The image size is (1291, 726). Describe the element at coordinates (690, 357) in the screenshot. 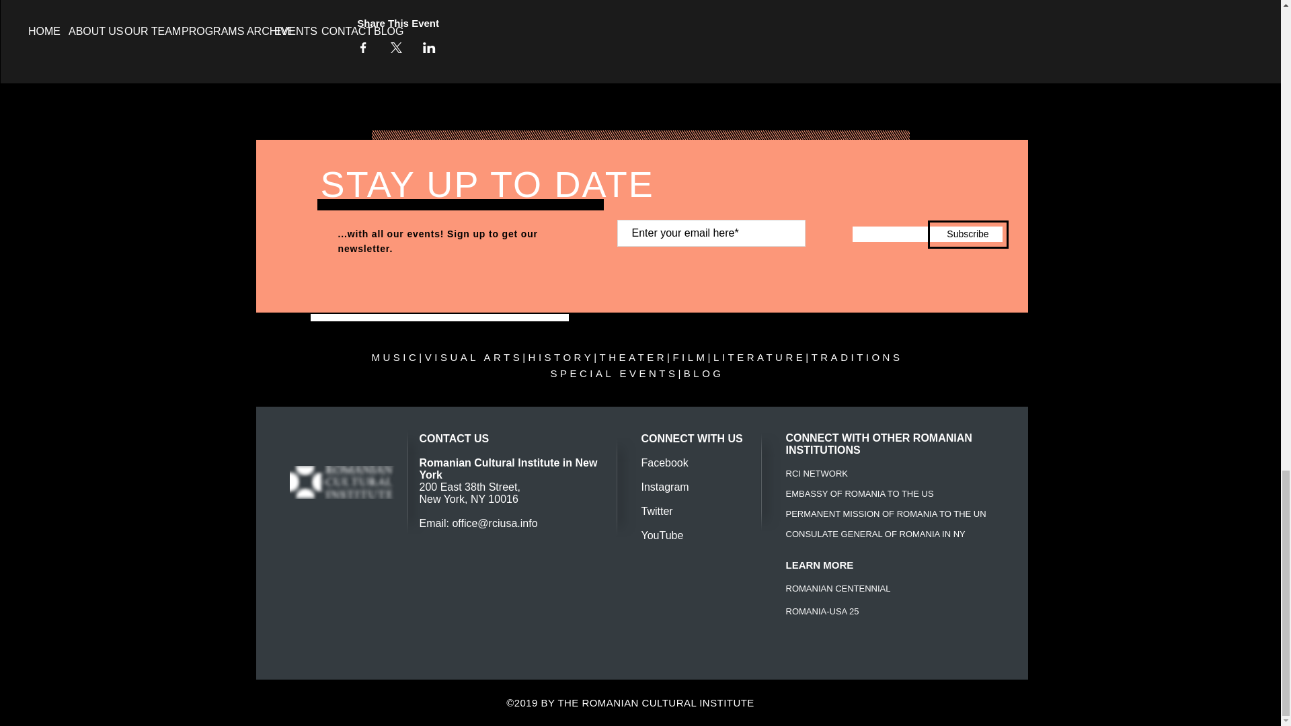

I see `FILM` at that location.